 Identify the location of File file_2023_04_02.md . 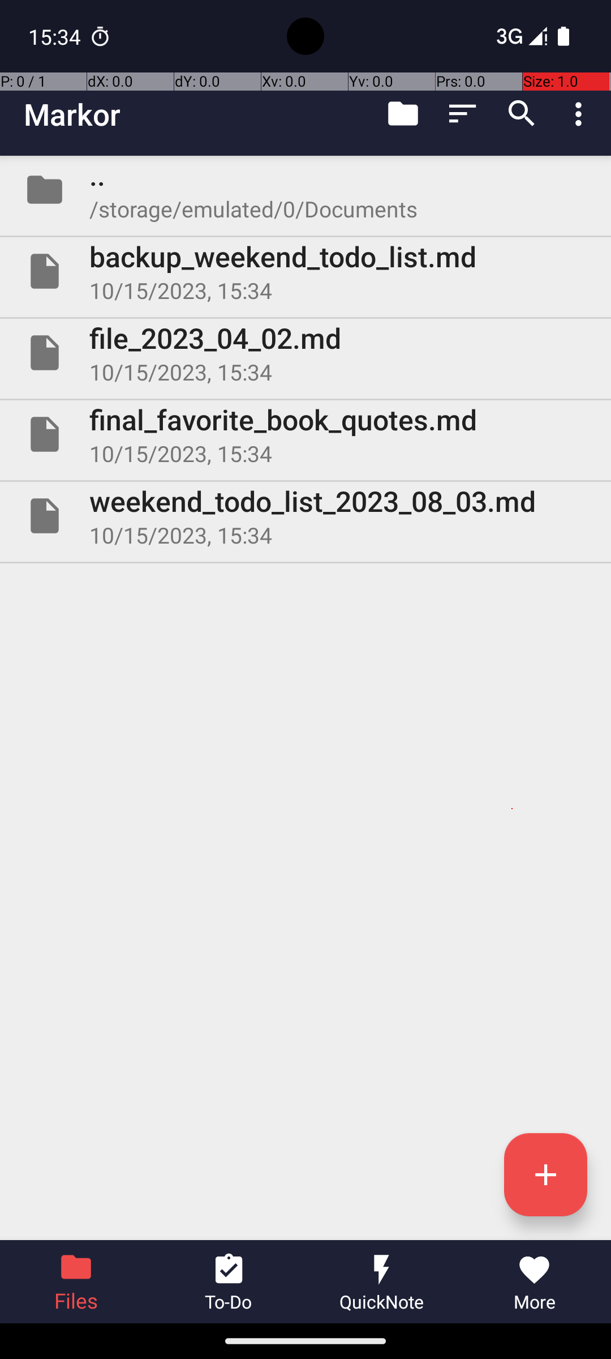
(305, 353).